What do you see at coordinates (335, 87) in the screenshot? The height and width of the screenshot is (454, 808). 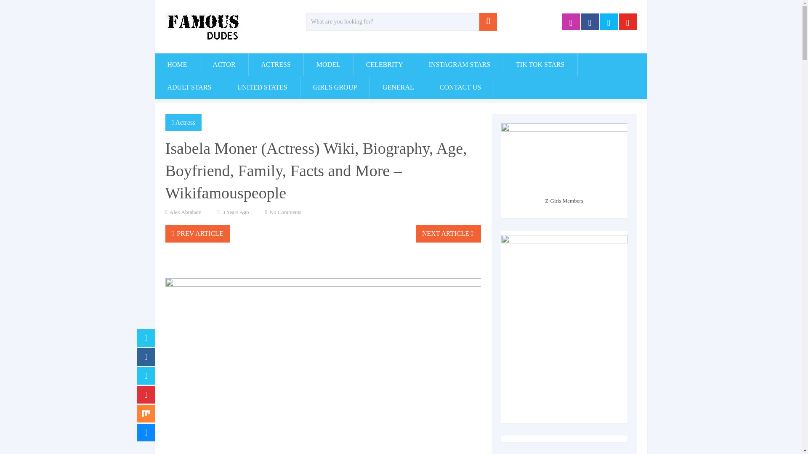 I see `GIRLS GROUP` at bounding box center [335, 87].